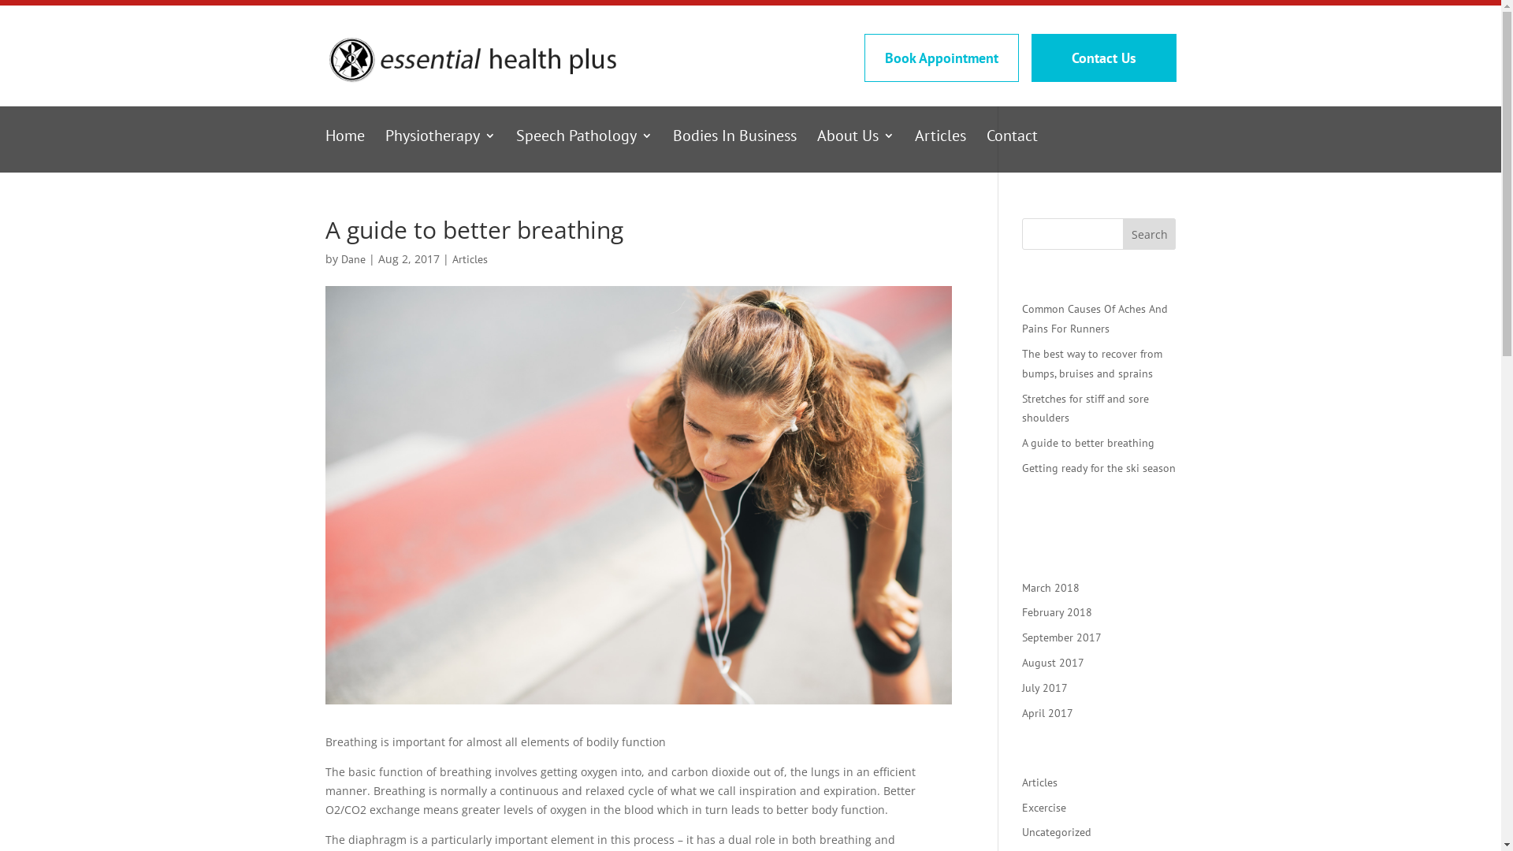 The width and height of the screenshot is (1513, 851). What do you see at coordinates (1045, 688) in the screenshot?
I see `July 2017` at bounding box center [1045, 688].